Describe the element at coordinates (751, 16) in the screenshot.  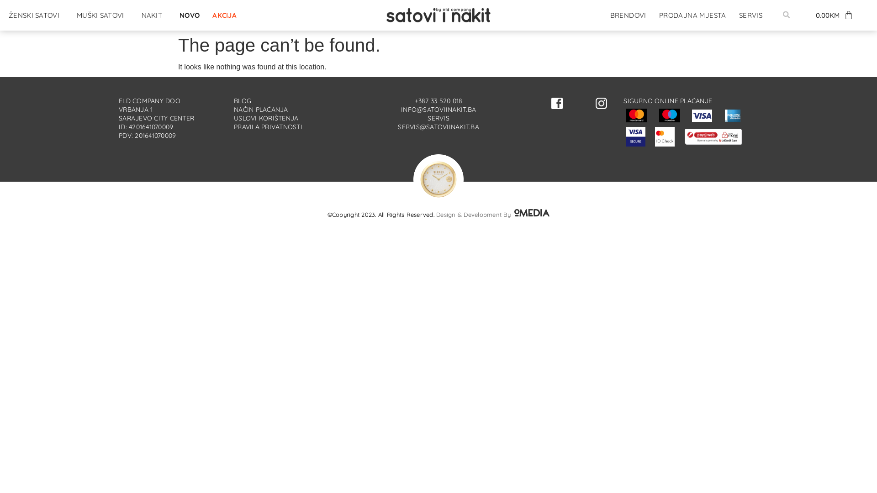
I see `SERVIS` at that location.